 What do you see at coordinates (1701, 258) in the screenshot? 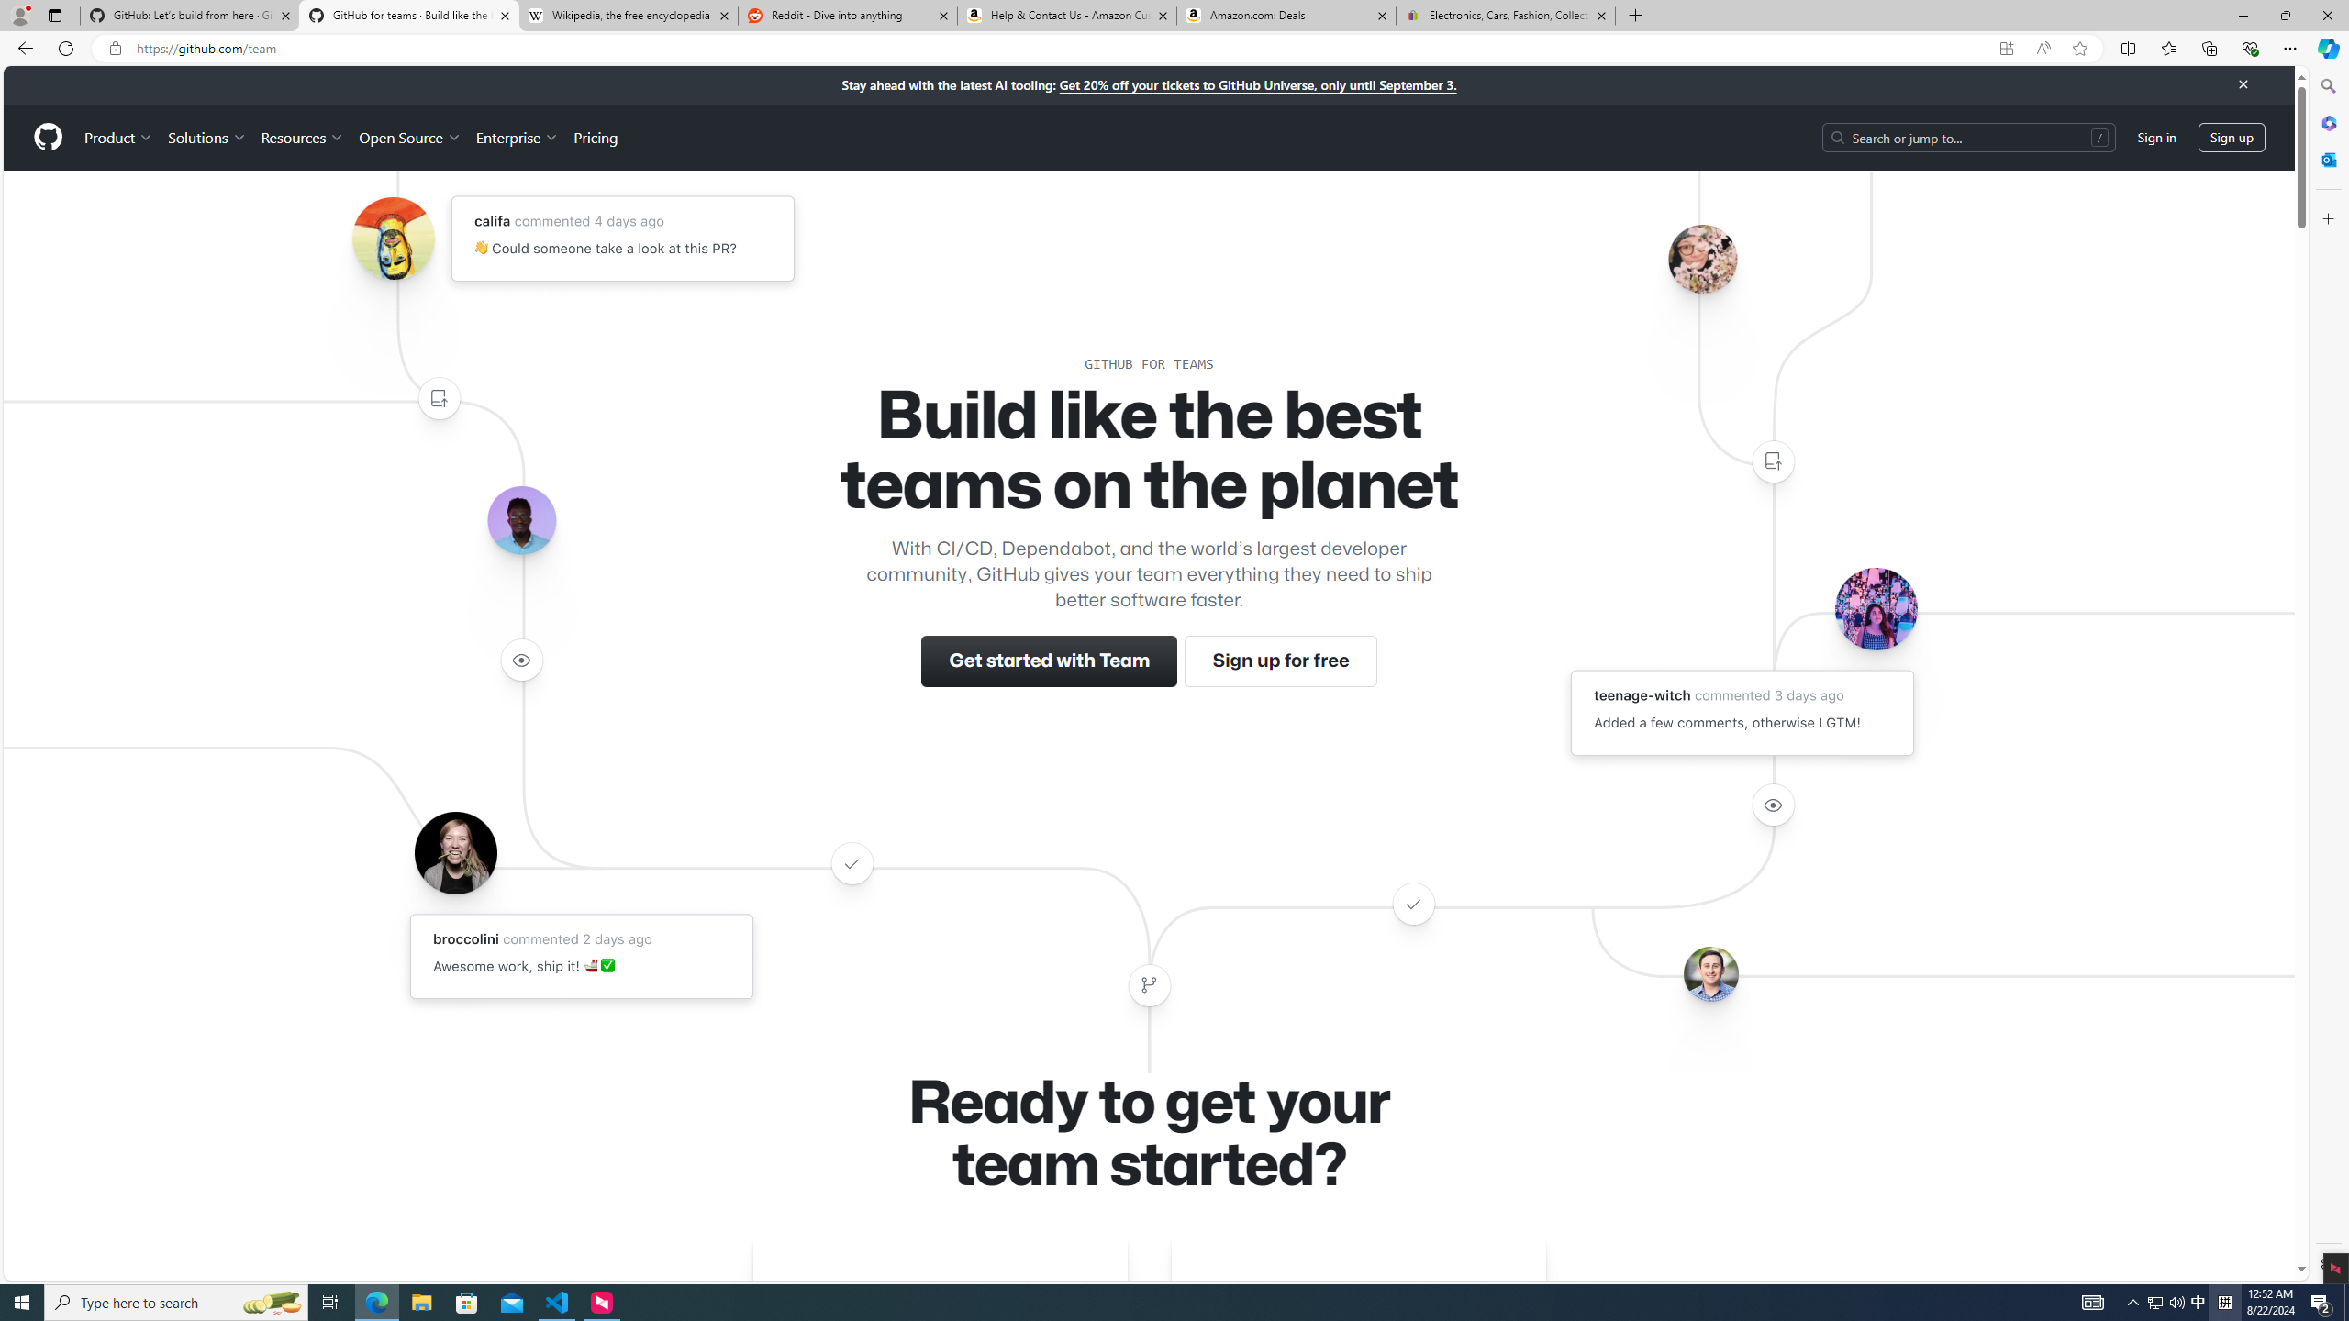
I see `Avatar of the user ohjoycelau` at bounding box center [1701, 258].